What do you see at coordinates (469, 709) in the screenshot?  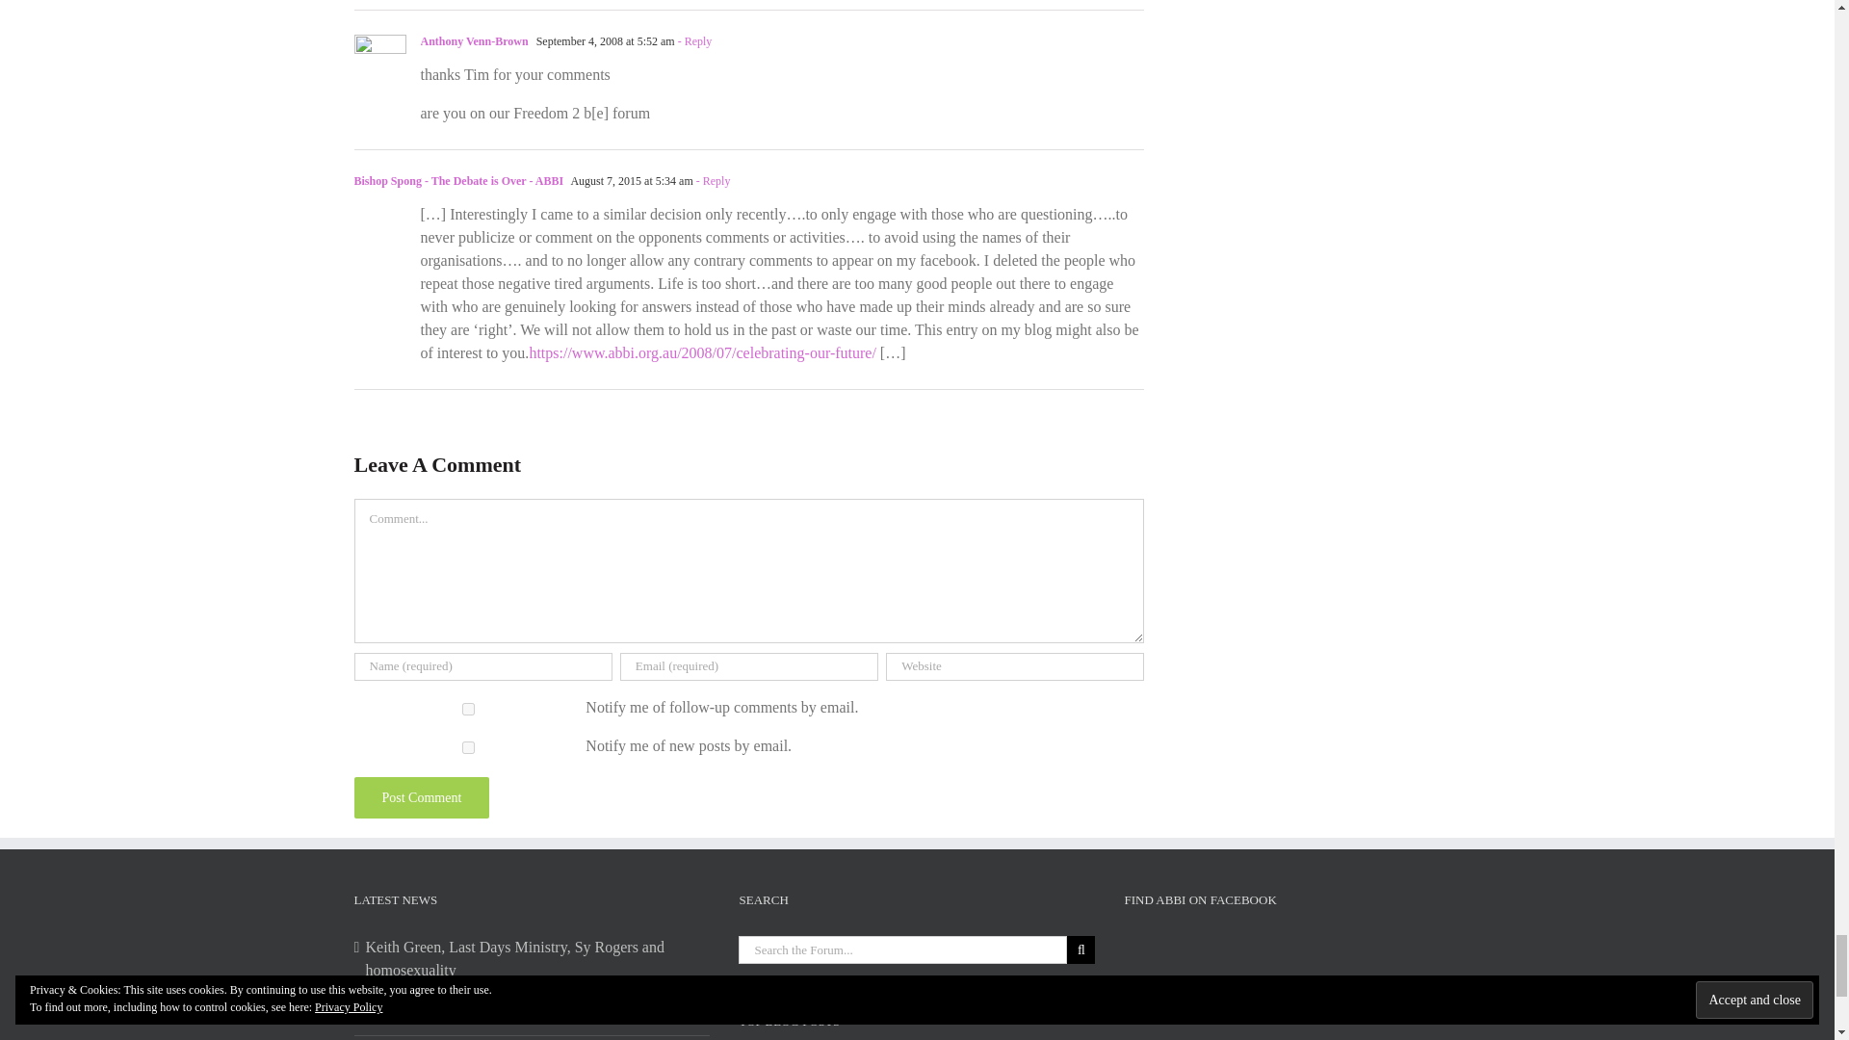 I see `subscribe` at bounding box center [469, 709].